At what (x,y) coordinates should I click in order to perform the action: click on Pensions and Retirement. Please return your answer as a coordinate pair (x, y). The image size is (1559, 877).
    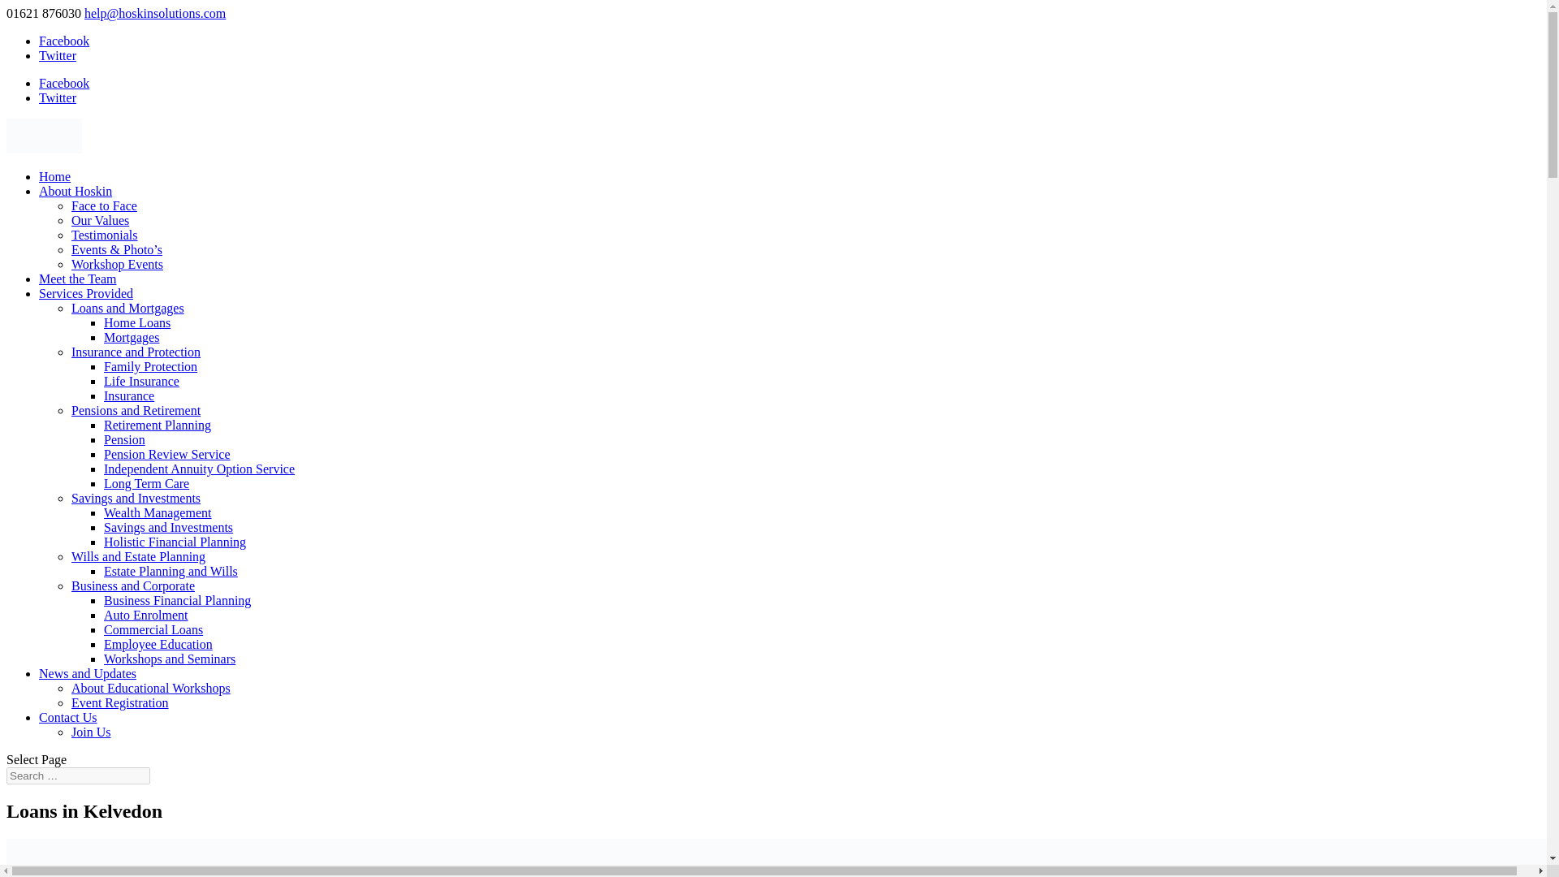
    Looking at the image, I should click on (136, 410).